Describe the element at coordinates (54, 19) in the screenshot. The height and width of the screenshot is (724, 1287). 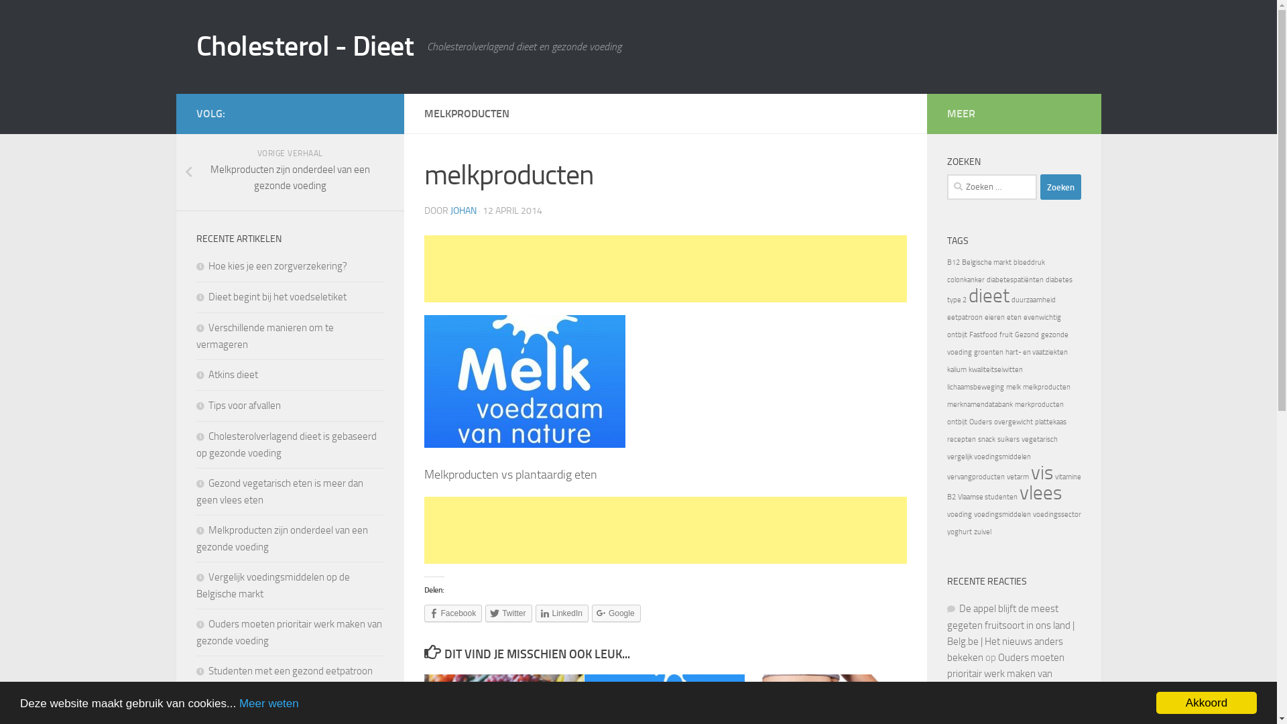
I see `Skip to content` at that location.